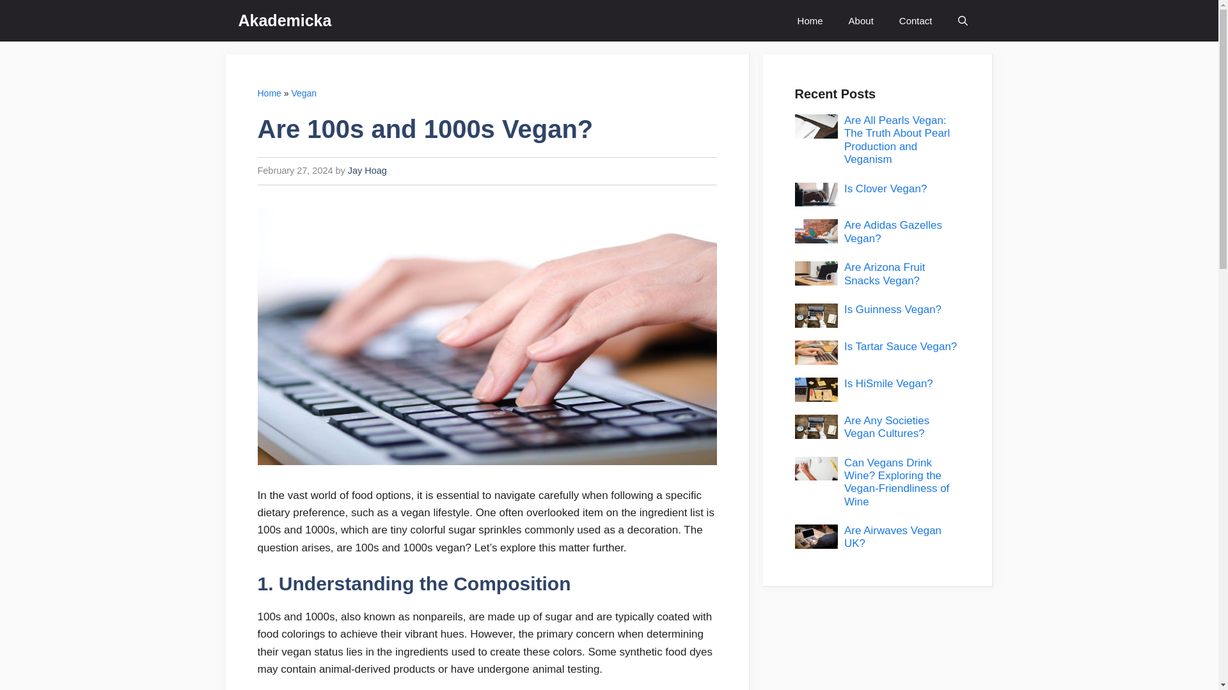  What do you see at coordinates (885, 188) in the screenshot?
I see `Is Clover Vegan?` at bounding box center [885, 188].